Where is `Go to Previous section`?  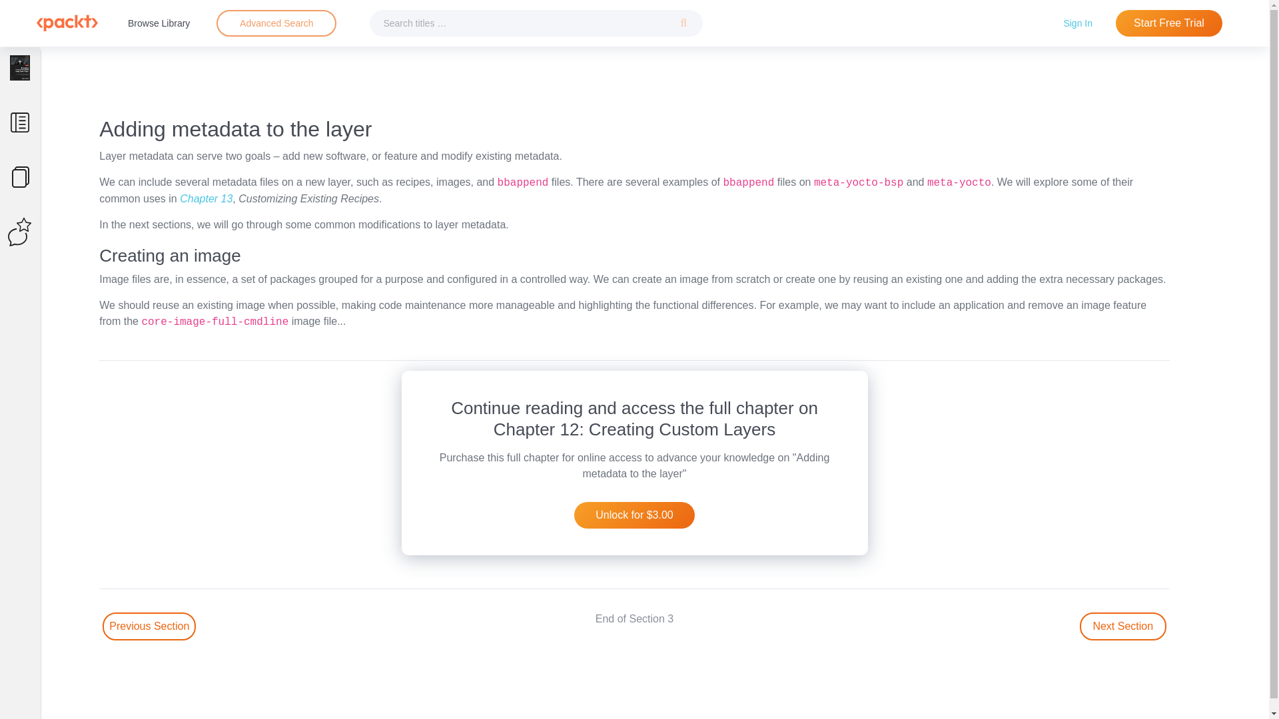
Go to Previous section is located at coordinates (149, 626).